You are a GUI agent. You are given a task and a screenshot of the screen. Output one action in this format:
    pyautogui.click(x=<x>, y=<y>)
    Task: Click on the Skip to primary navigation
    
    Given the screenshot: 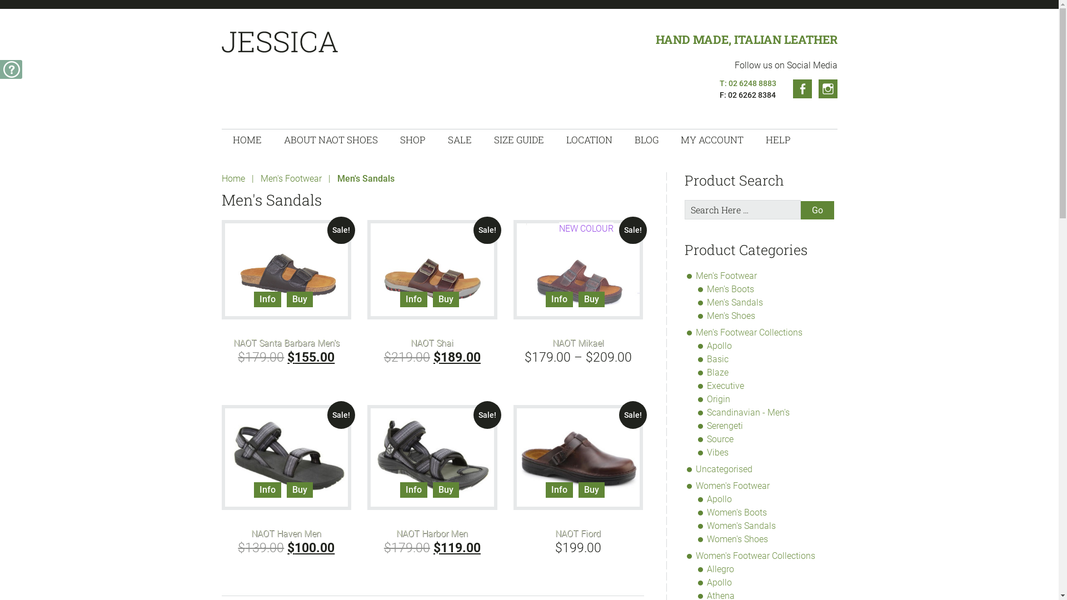 What is the action you would take?
    pyautogui.click(x=0, y=0)
    